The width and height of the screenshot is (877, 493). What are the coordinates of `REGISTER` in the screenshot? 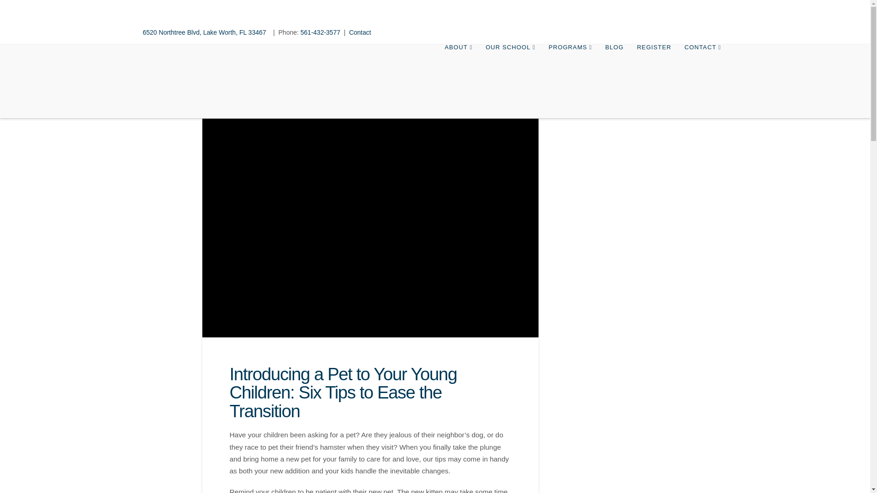 It's located at (653, 69).